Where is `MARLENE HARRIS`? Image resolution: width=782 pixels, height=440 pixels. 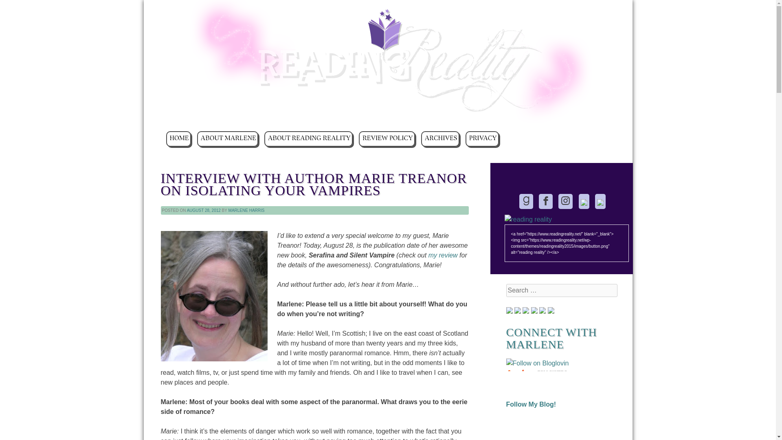
MARLENE HARRIS is located at coordinates (246, 210).